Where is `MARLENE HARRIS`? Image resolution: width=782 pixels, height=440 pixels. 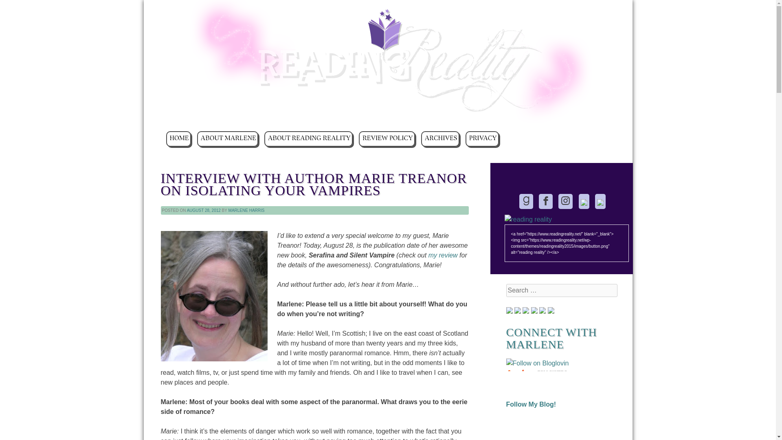
MARLENE HARRIS is located at coordinates (246, 210).